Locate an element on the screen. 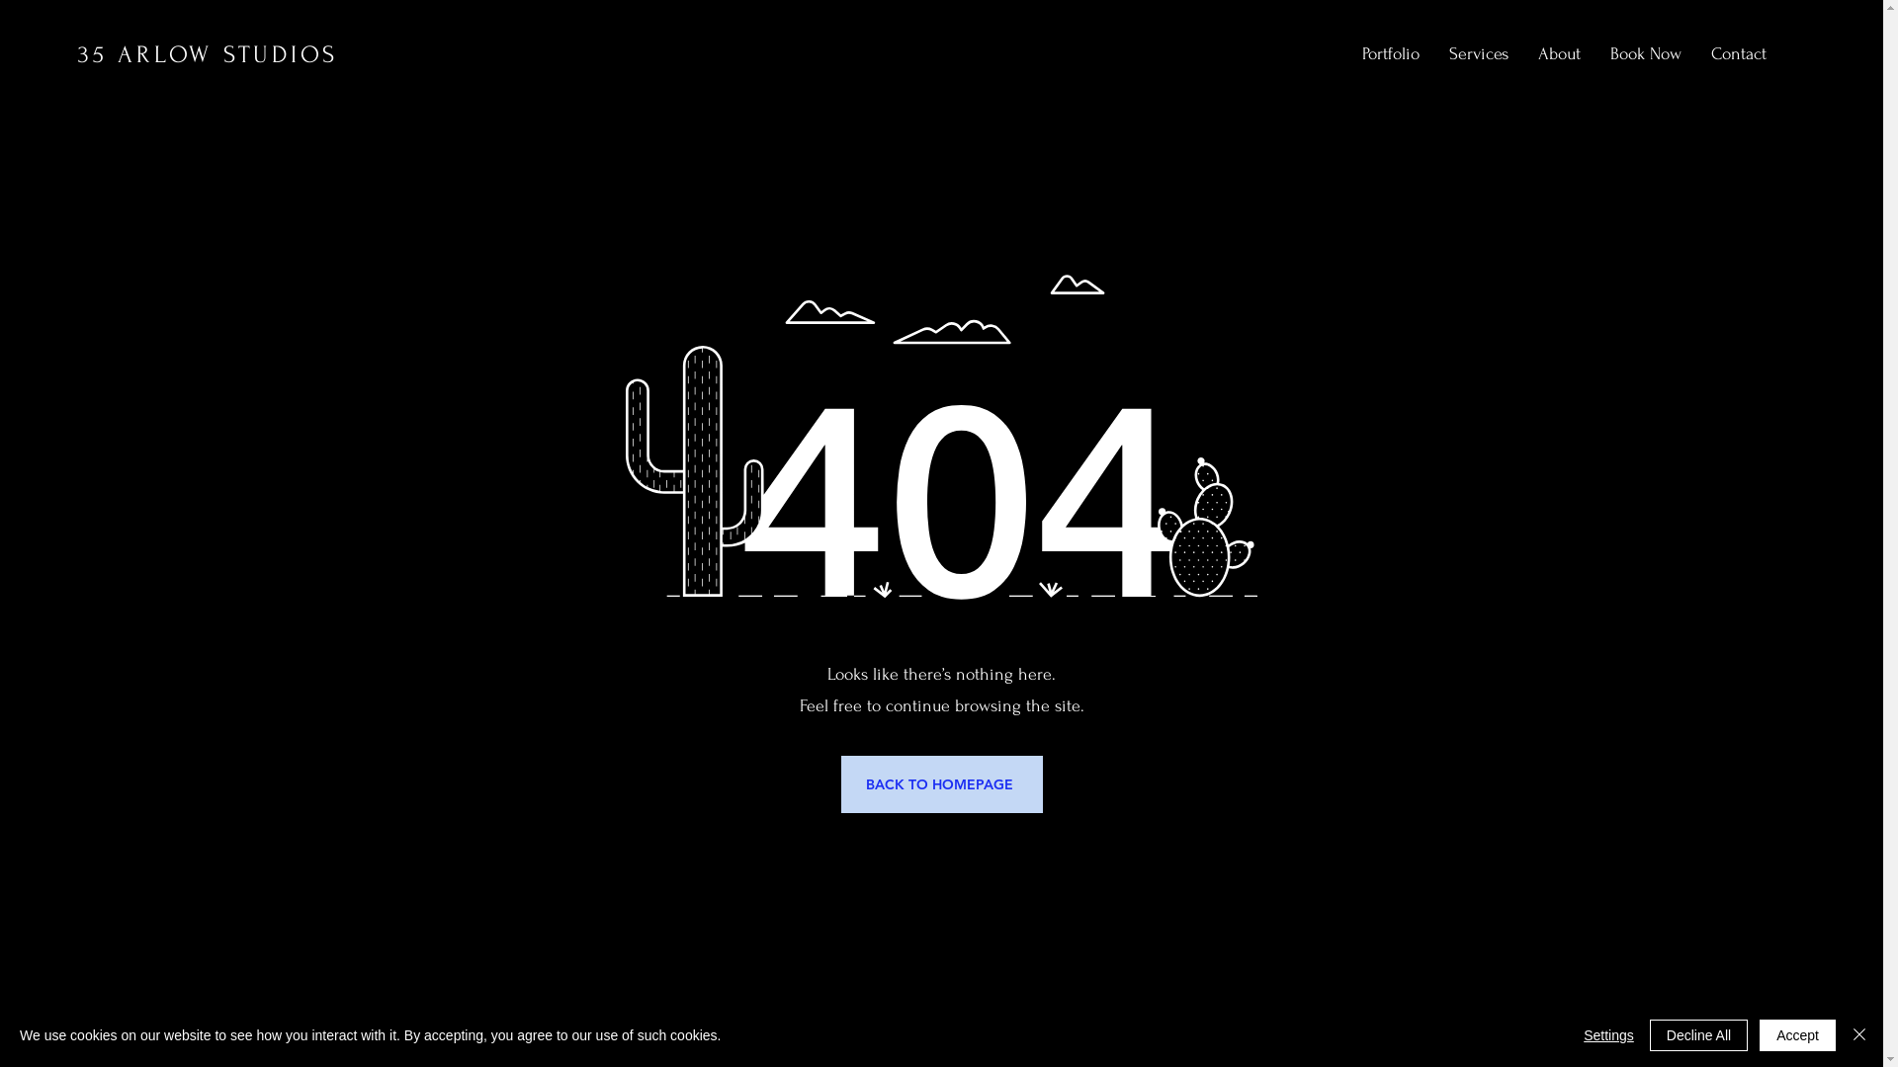 This screenshot has height=1067, width=1898. Contact is located at coordinates (1739, 54).